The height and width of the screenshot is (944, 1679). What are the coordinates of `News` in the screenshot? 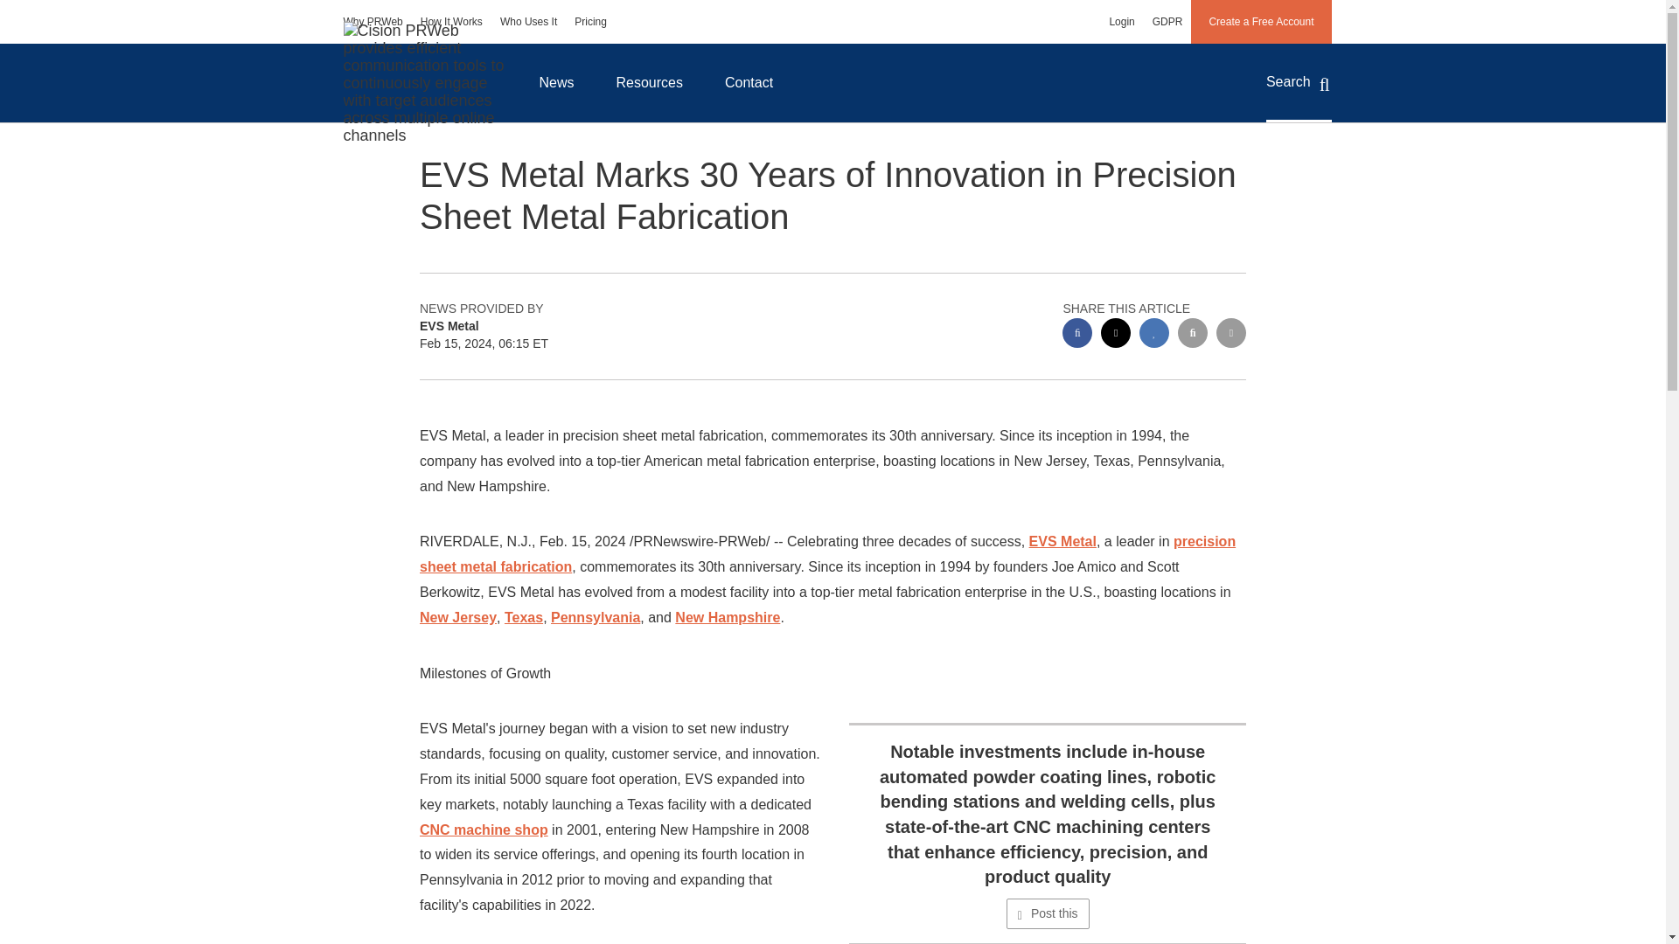 It's located at (555, 82).